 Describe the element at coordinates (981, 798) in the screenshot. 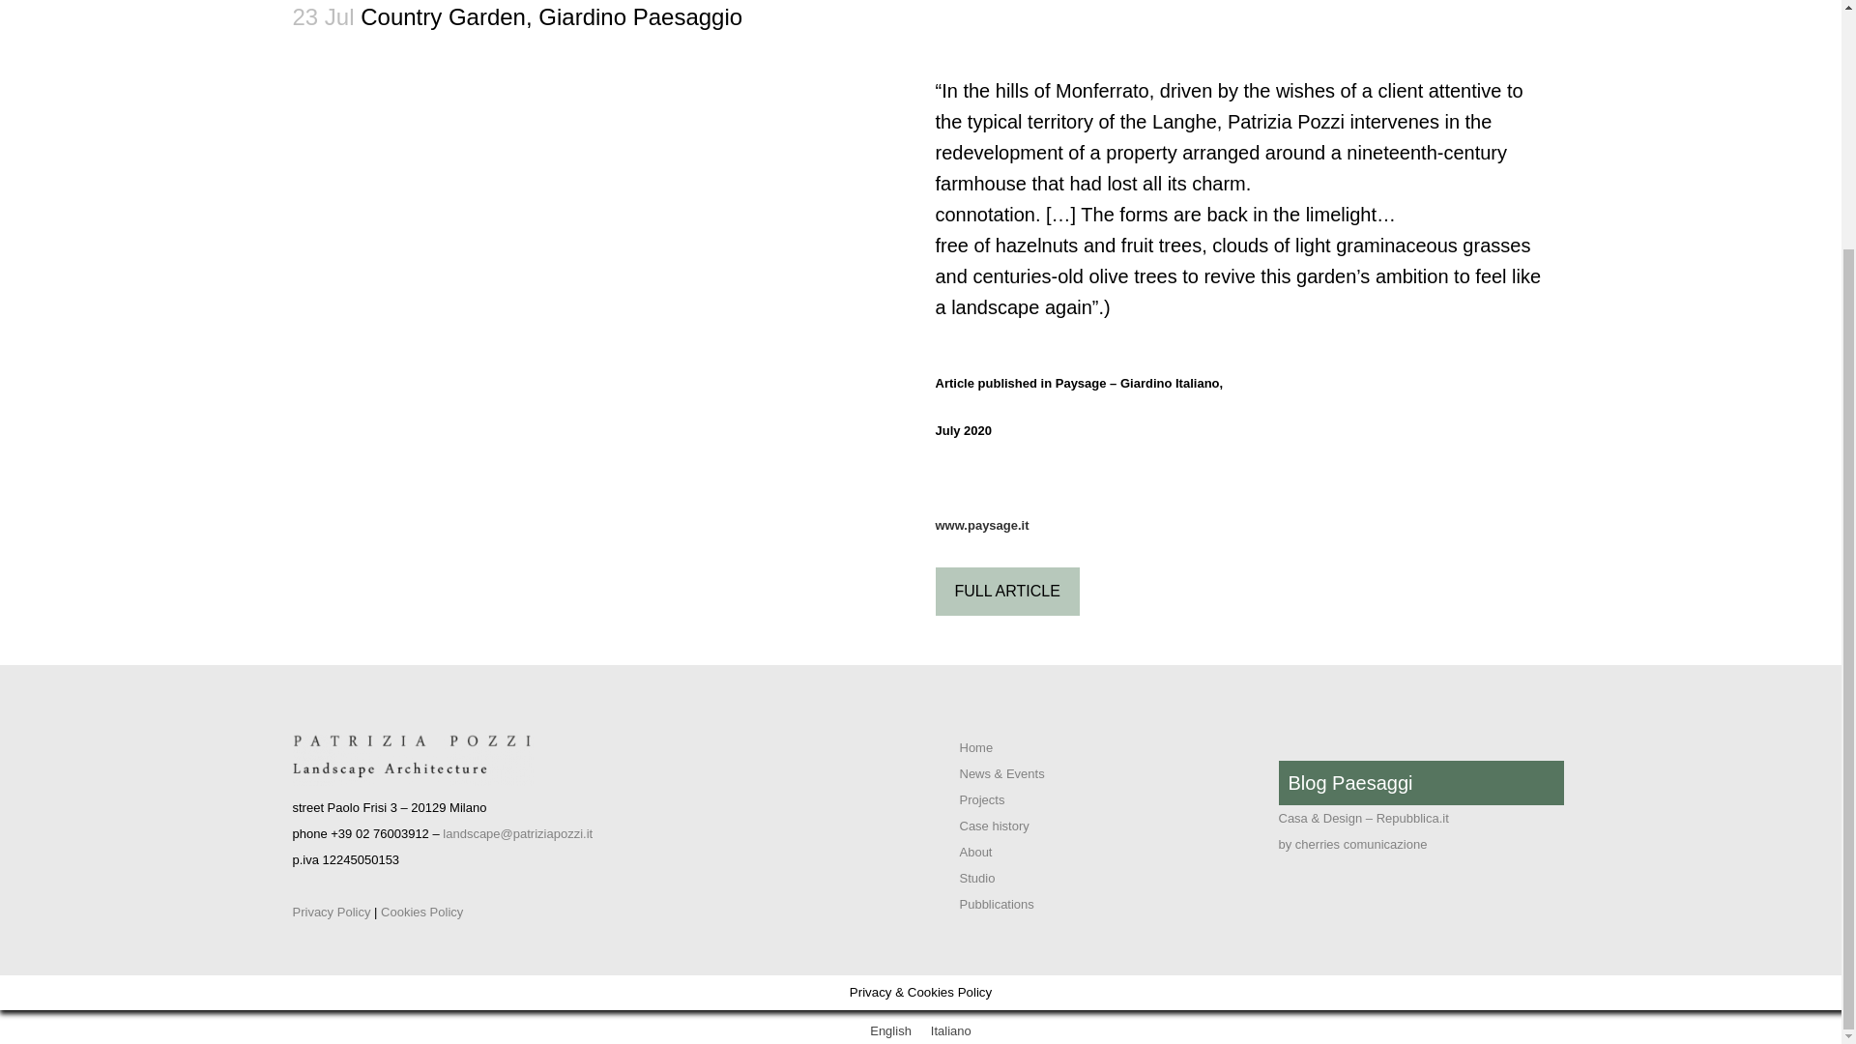

I see `Projects` at that location.